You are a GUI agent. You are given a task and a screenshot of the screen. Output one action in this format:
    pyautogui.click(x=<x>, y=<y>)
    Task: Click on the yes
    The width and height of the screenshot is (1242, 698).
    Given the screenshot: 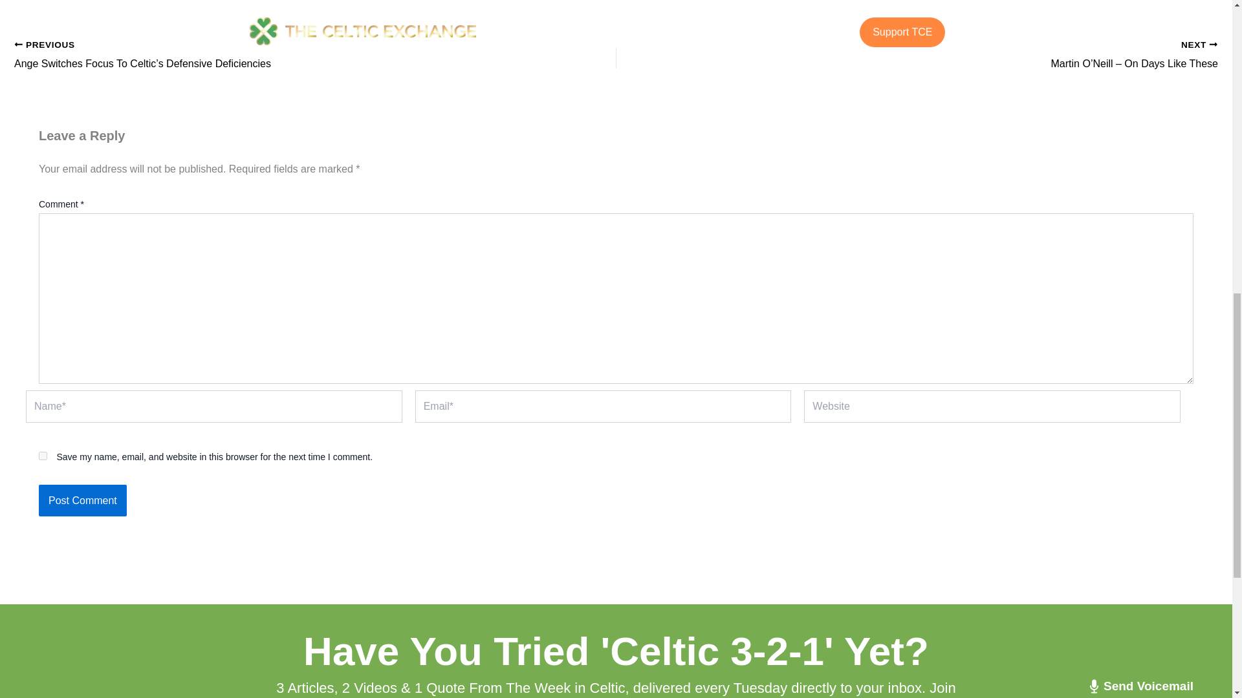 What is the action you would take?
    pyautogui.click(x=43, y=455)
    